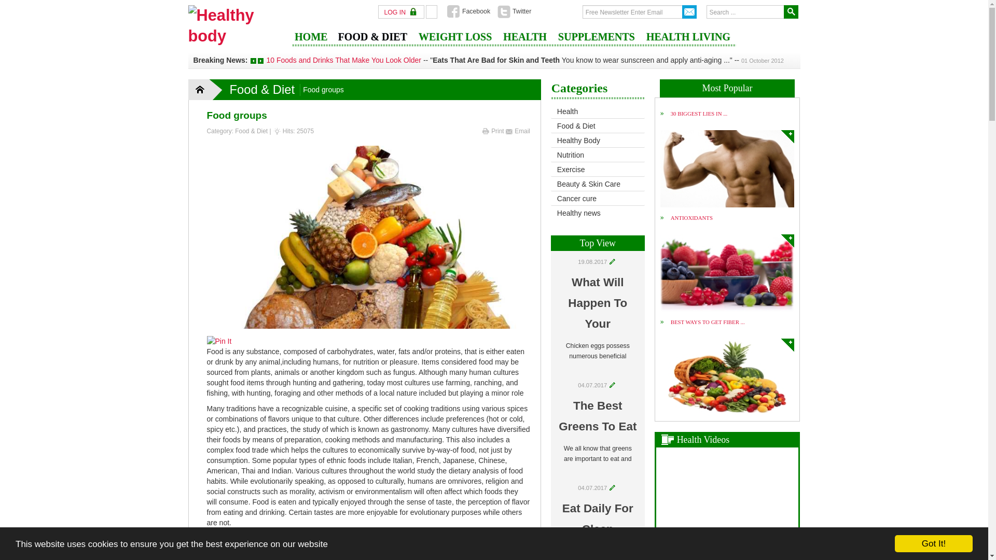 This screenshot has width=996, height=560. What do you see at coordinates (206, 89) in the screenshot?
I see `Home` at bounding box center [206, 89].